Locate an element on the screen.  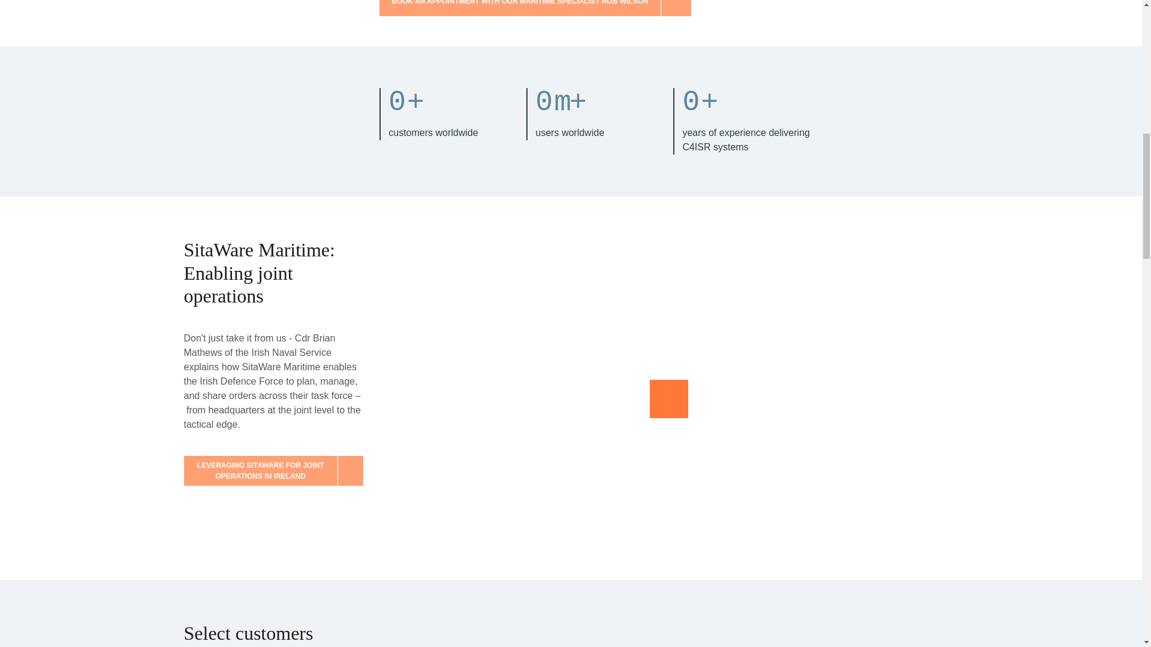
BOOK AN APPOINTMENT WITH OUR MARITIME SPECIALIST ROB WILSON is located at coordinates (535, 8).